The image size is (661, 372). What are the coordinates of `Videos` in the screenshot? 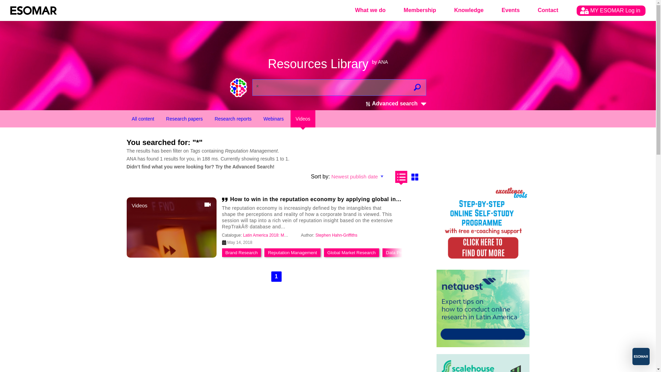 It's located at (303, 118).